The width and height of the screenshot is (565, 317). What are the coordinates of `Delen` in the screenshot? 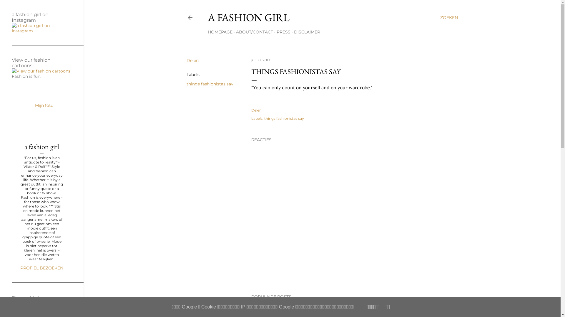 It's located at (257, 110).